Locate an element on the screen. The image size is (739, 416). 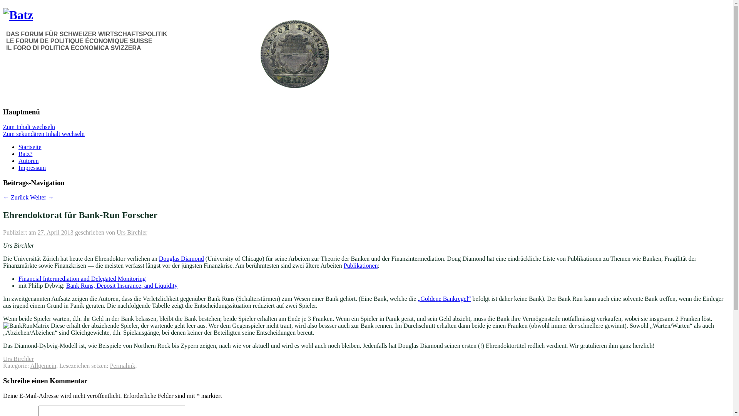
Urs Birchler is located at coordinates (18, 359).